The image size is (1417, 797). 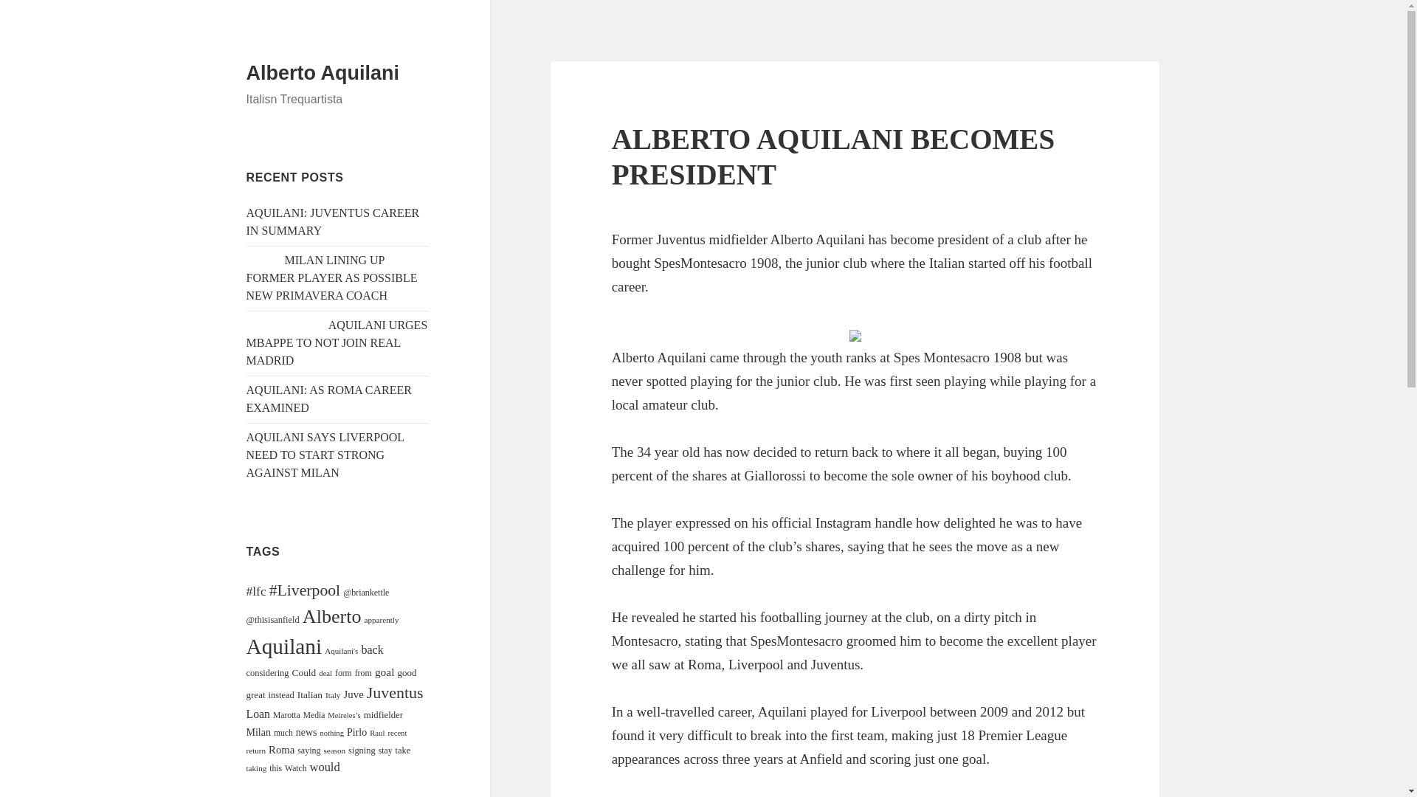 I want to click on Aquilani's, so click(x=341, y=650).